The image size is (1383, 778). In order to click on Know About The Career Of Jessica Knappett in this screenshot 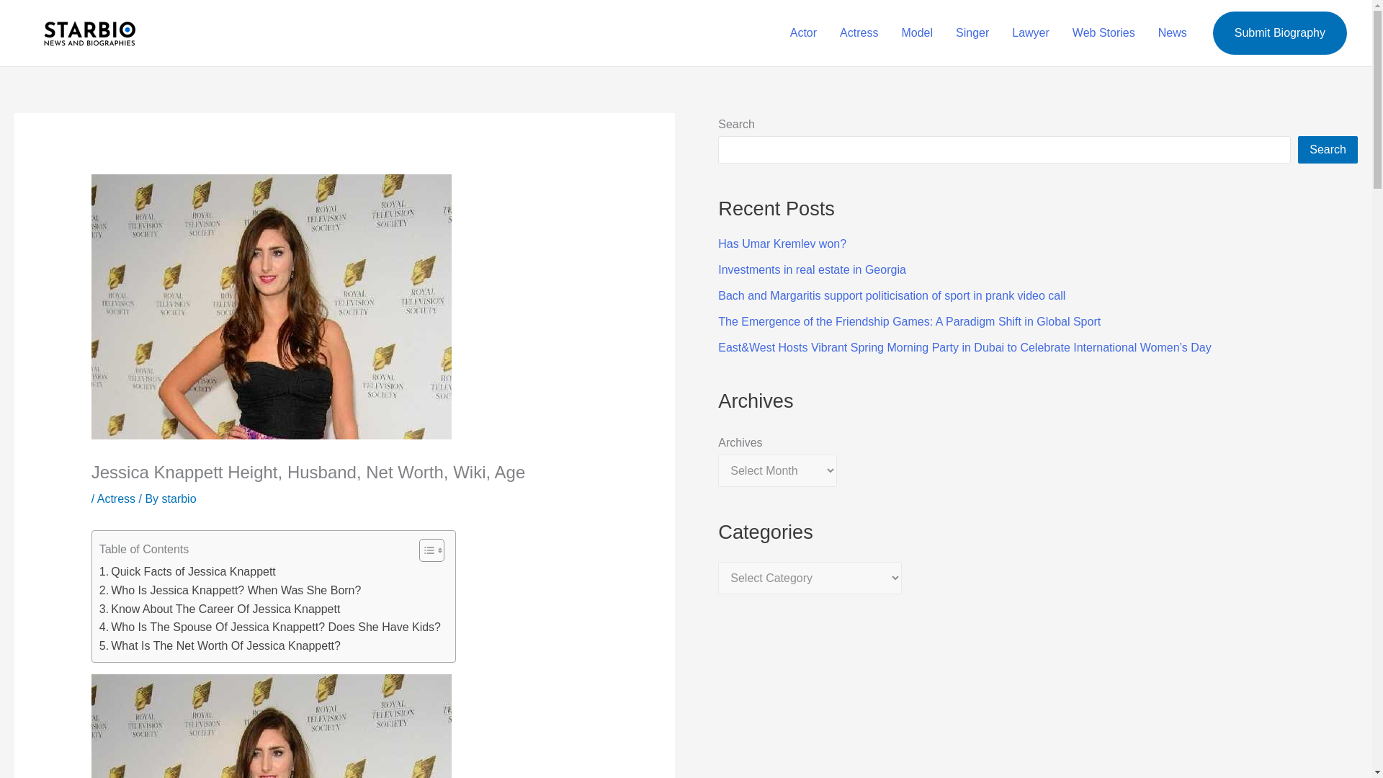, I will do `click(220, 609)`.